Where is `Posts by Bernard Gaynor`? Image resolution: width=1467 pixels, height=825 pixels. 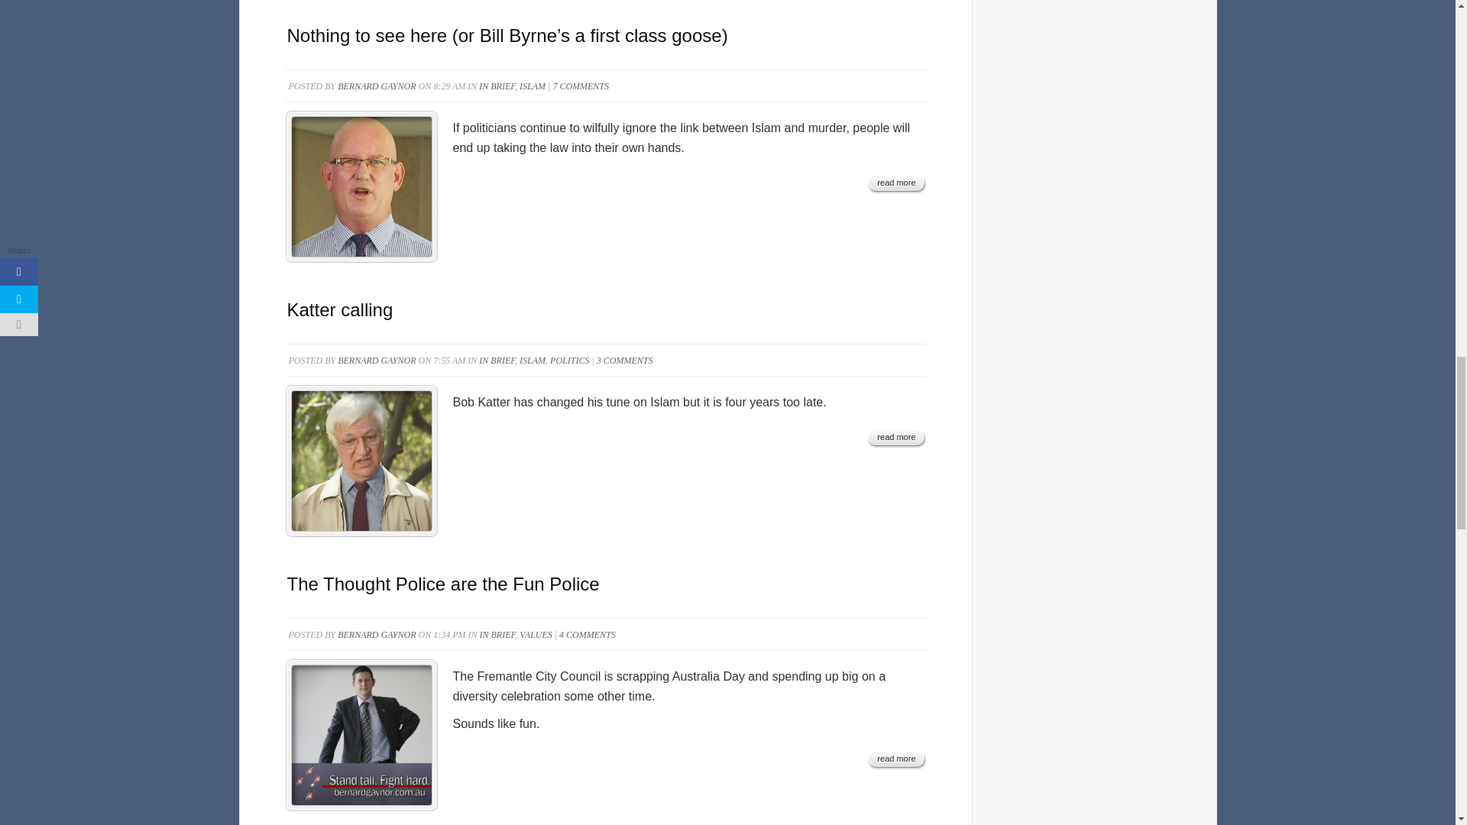 Posts by Bernard Gaynor is located at coordinates (376, 86).